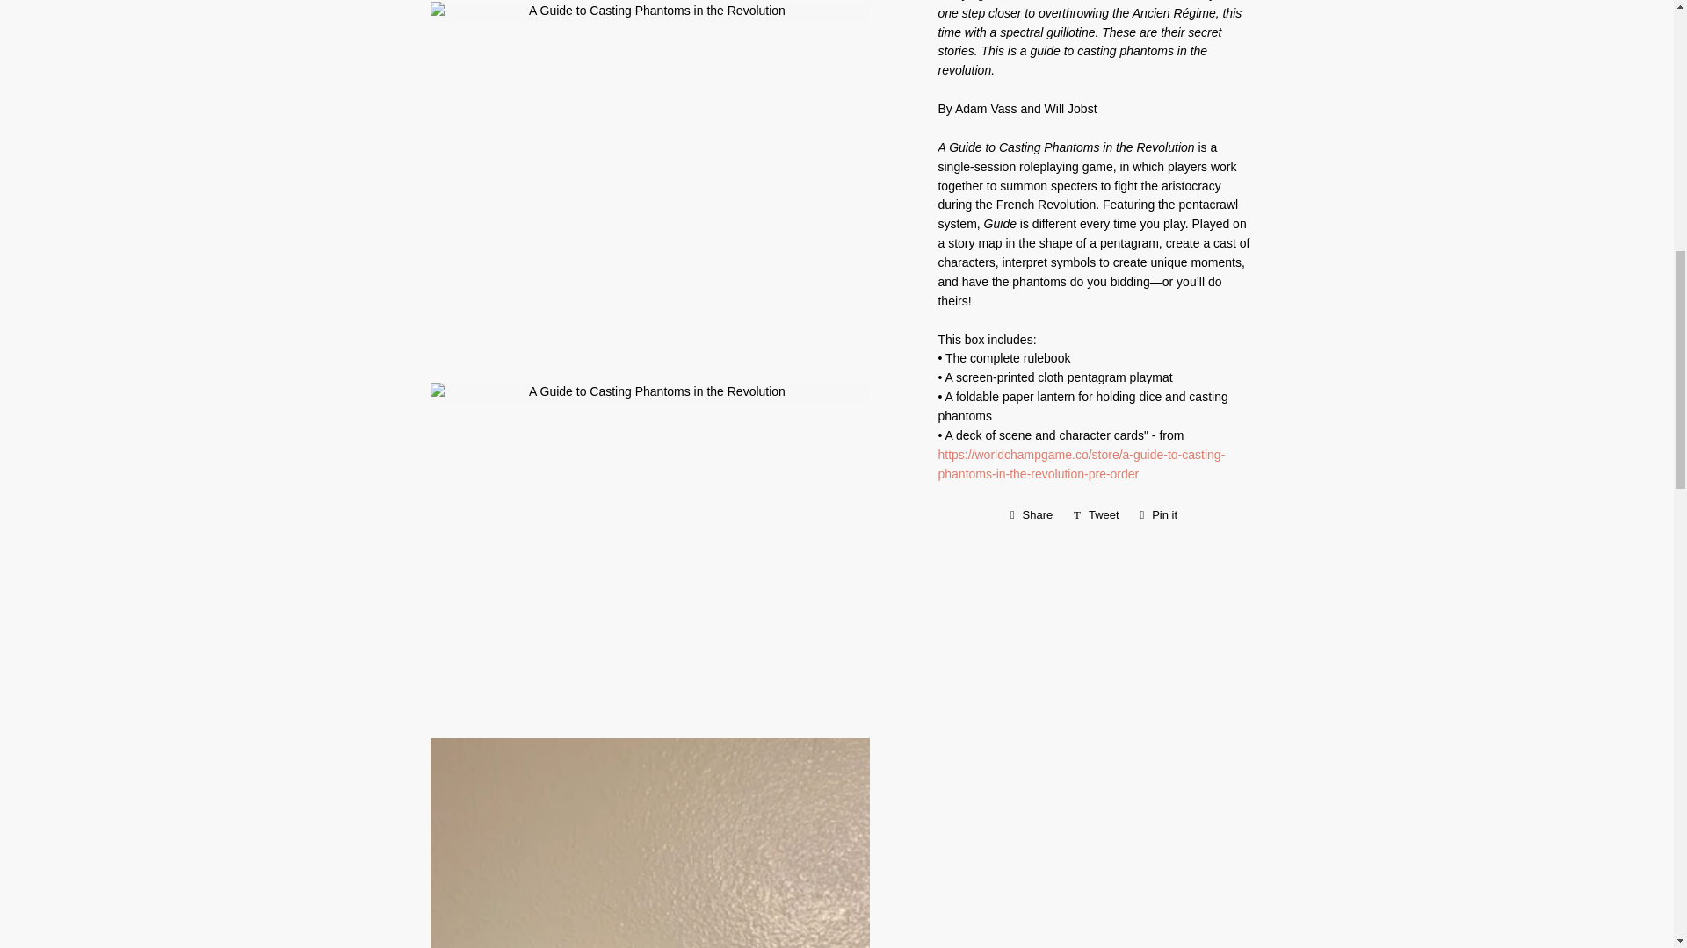 The width and height of the screenshot is (1687, 948). What do you see at coordinates (1160, 514) in the screenshot?
I see `Pin on Pinterest` at bounding box center [1160, 514].